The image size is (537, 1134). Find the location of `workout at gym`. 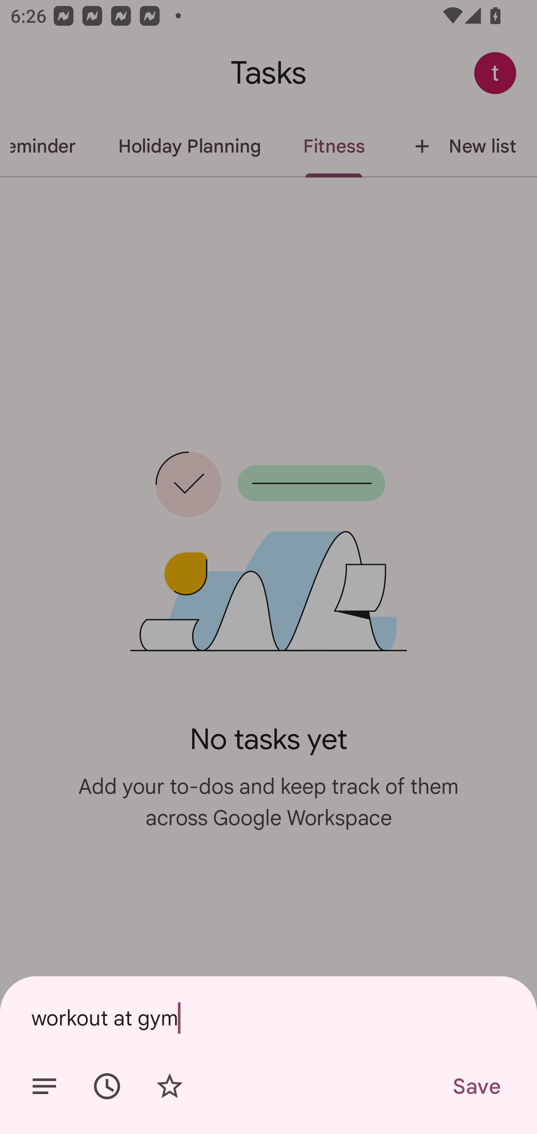

workout at gym is located at coordinates (268, 1018).